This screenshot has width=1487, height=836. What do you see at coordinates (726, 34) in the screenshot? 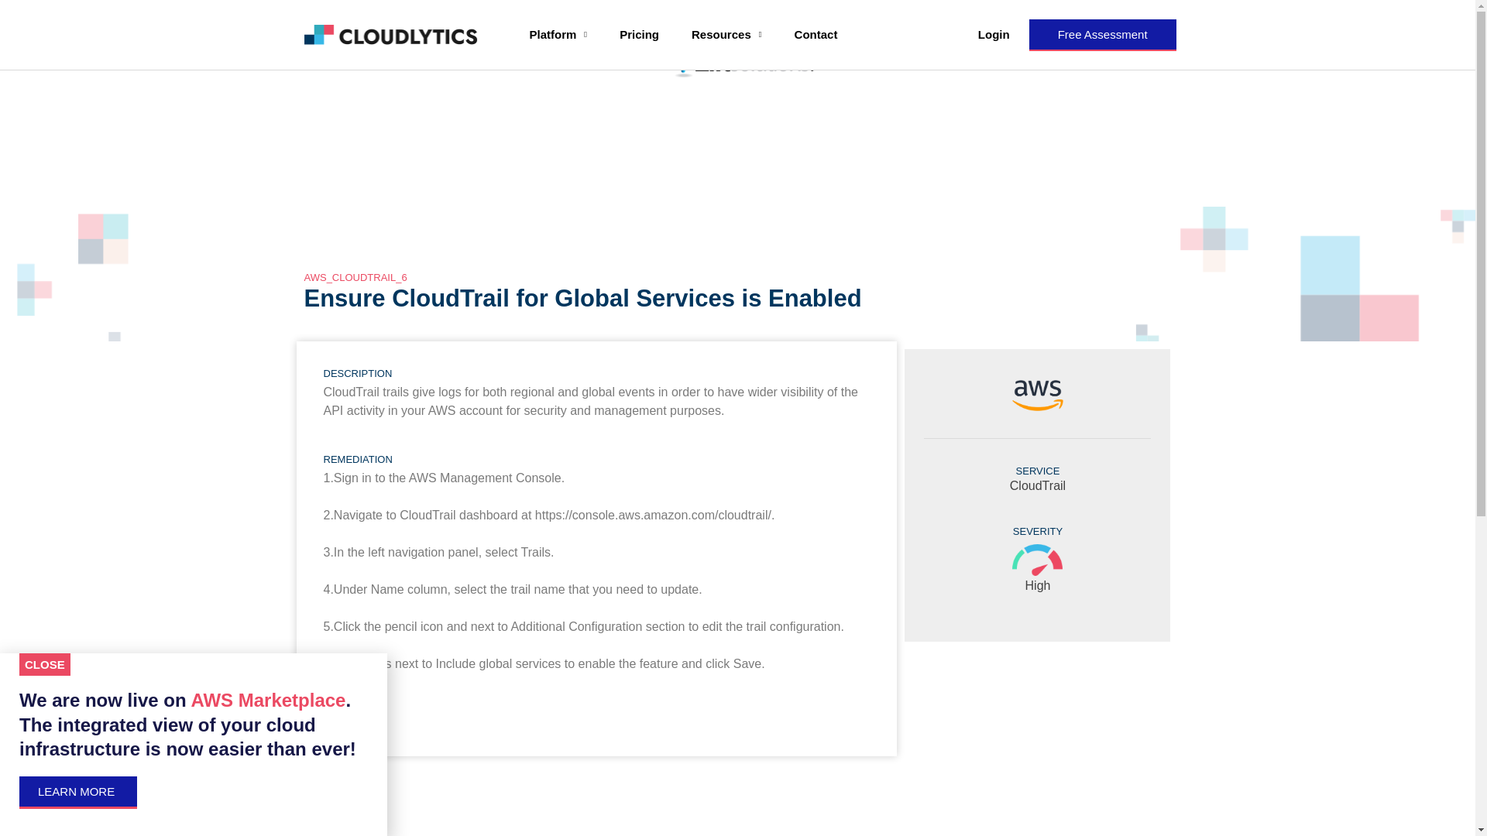
I see `Resources` at bounding box center [726, 34].